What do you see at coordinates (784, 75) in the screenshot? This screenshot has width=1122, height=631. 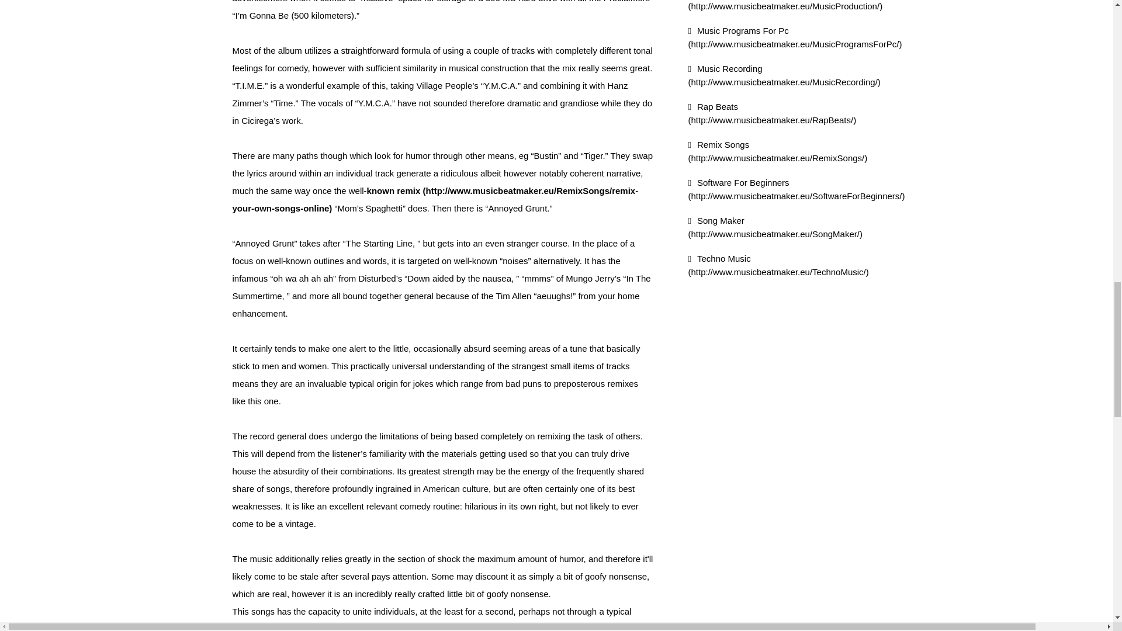 I see `View all posts filed under Music Recording` at bounding box center [784, 75].